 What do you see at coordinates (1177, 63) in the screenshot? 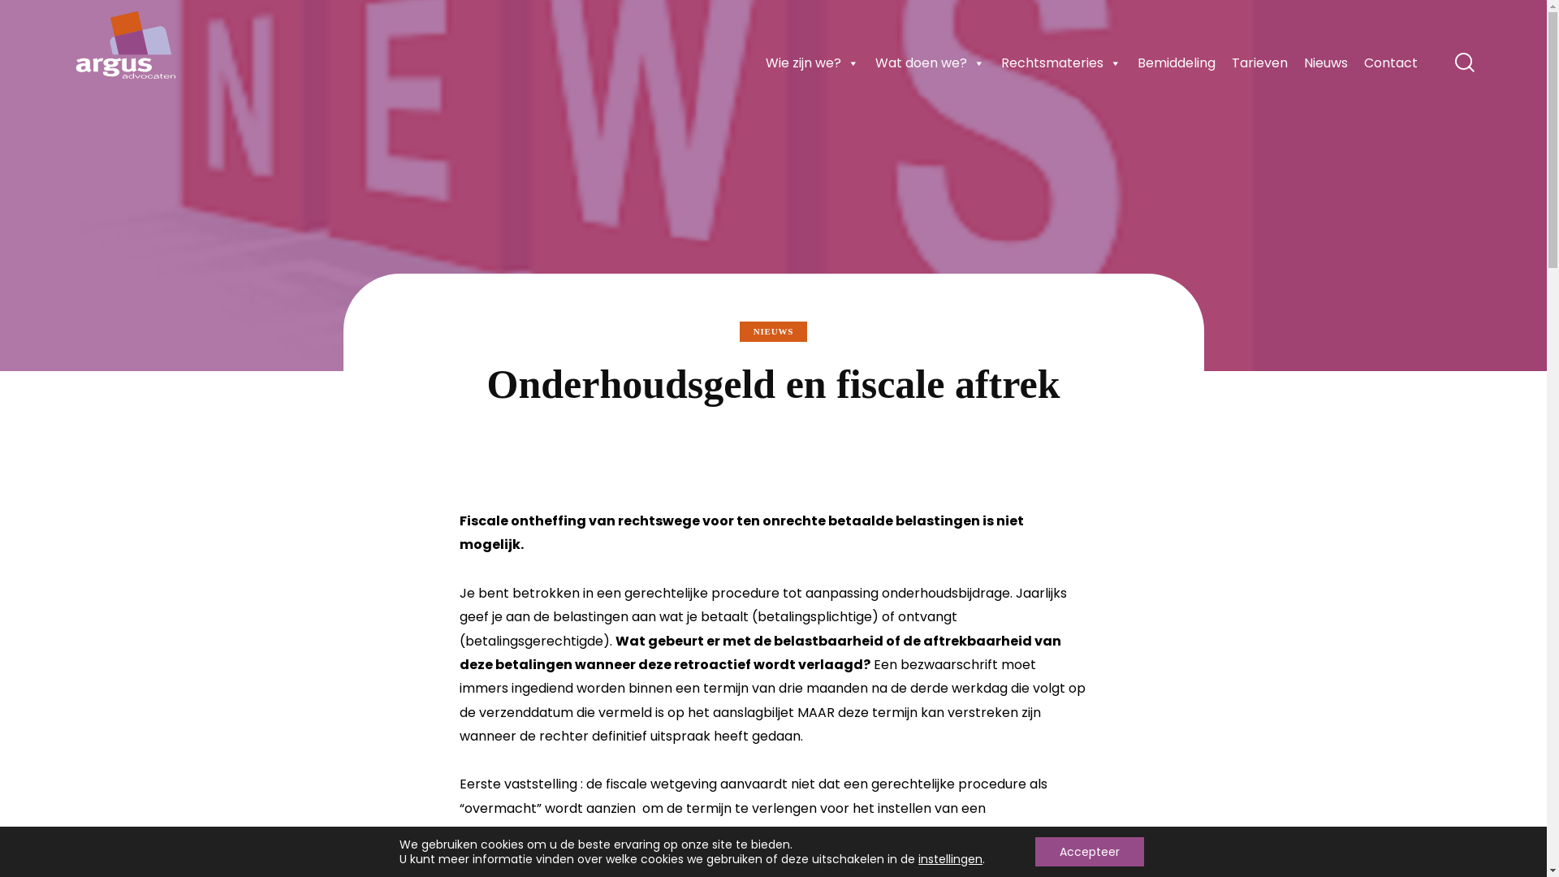
I see `Bemiddeling` at bounding box center [1177, 63].